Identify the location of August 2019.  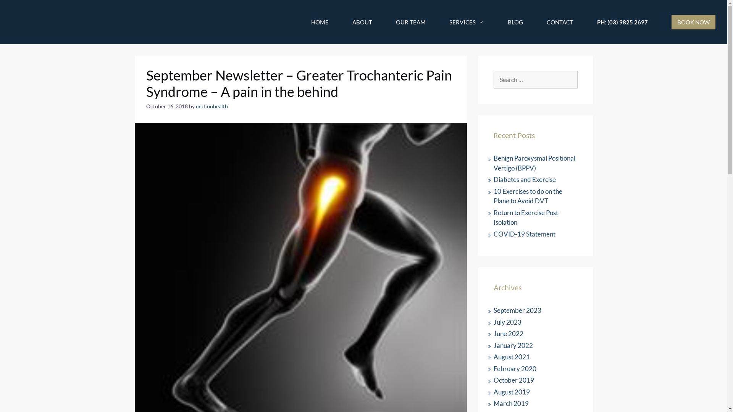
(512, 391).